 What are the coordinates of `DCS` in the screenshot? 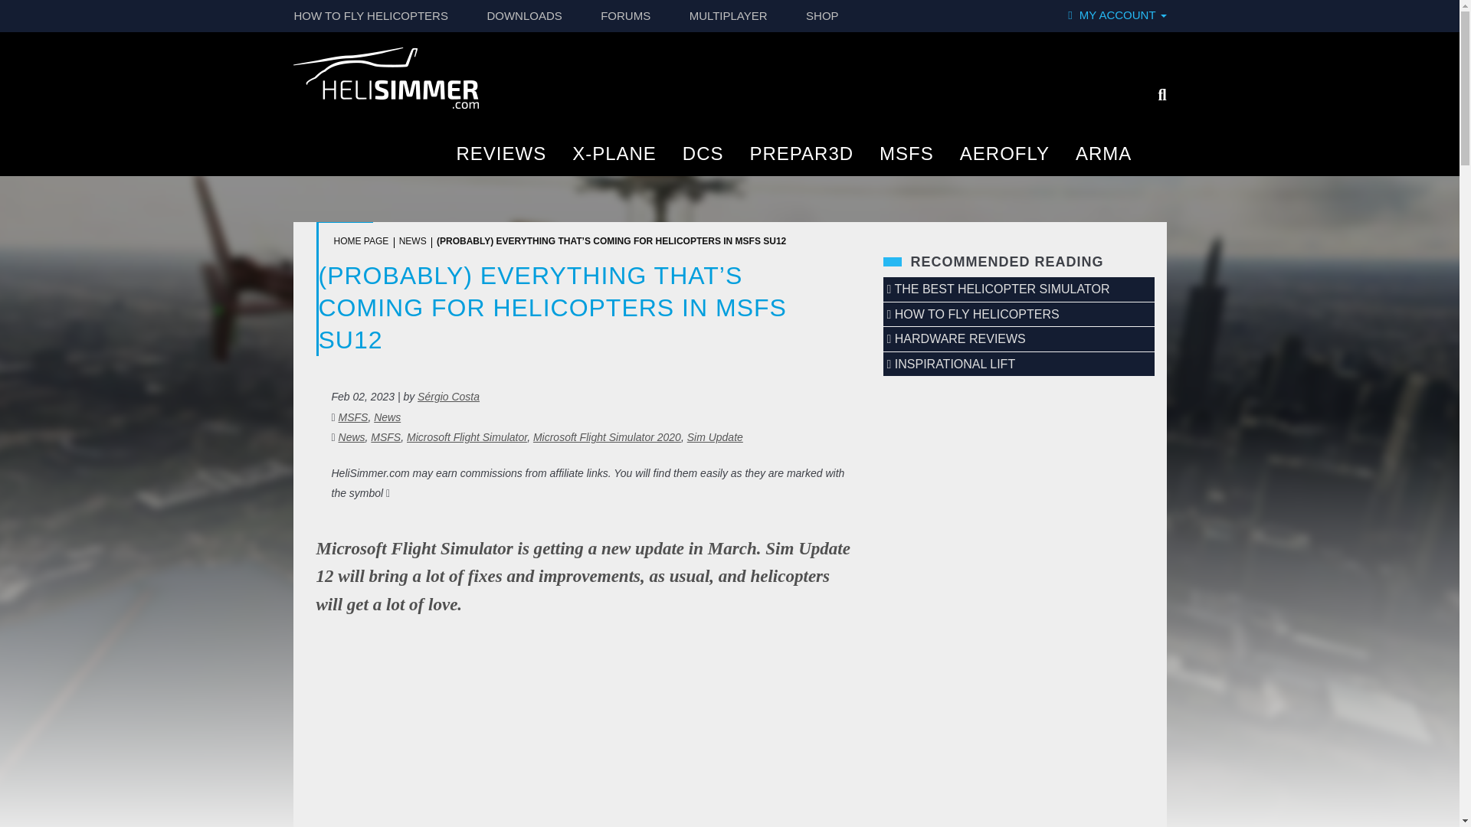 It's located at (703, 159).